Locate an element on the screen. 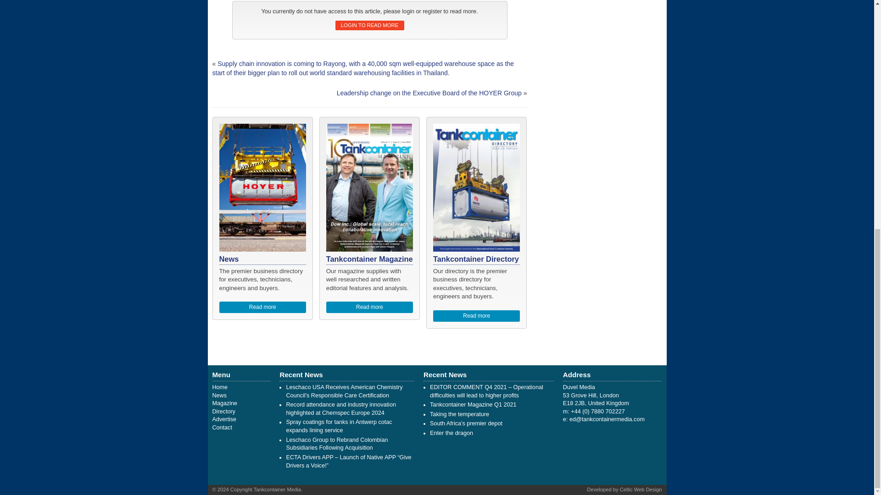 The height and width of the screenshot is (495, 881). Directory is located at coordinates (223, 412).